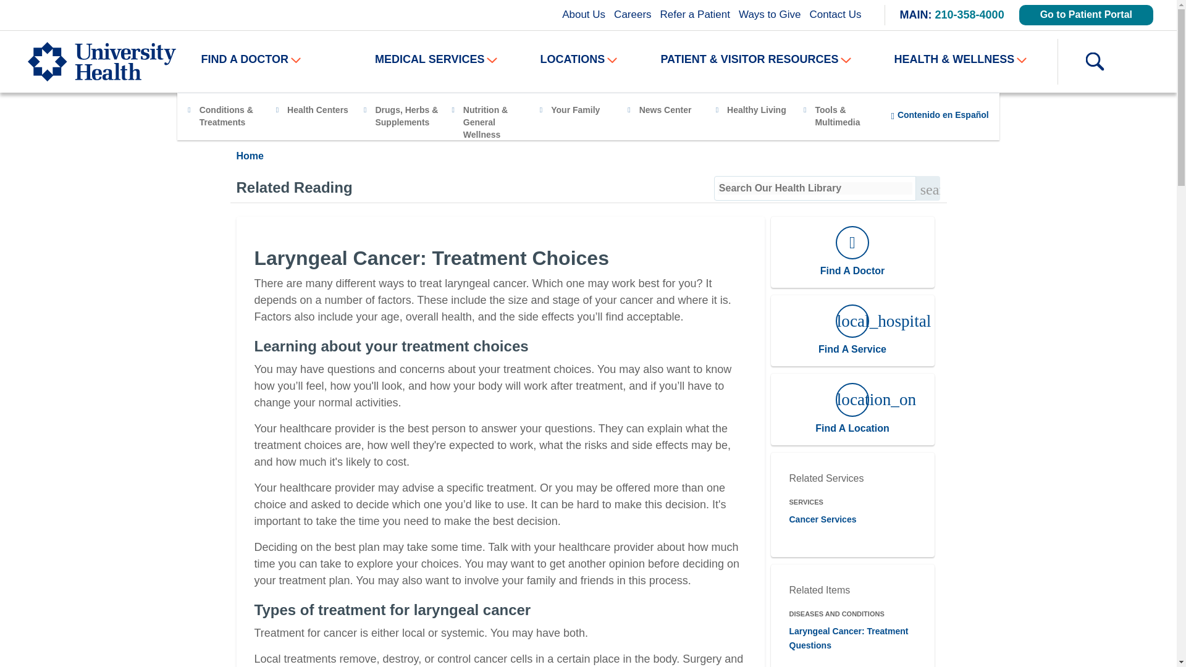  I want to click on About Us, so click(583, 14).